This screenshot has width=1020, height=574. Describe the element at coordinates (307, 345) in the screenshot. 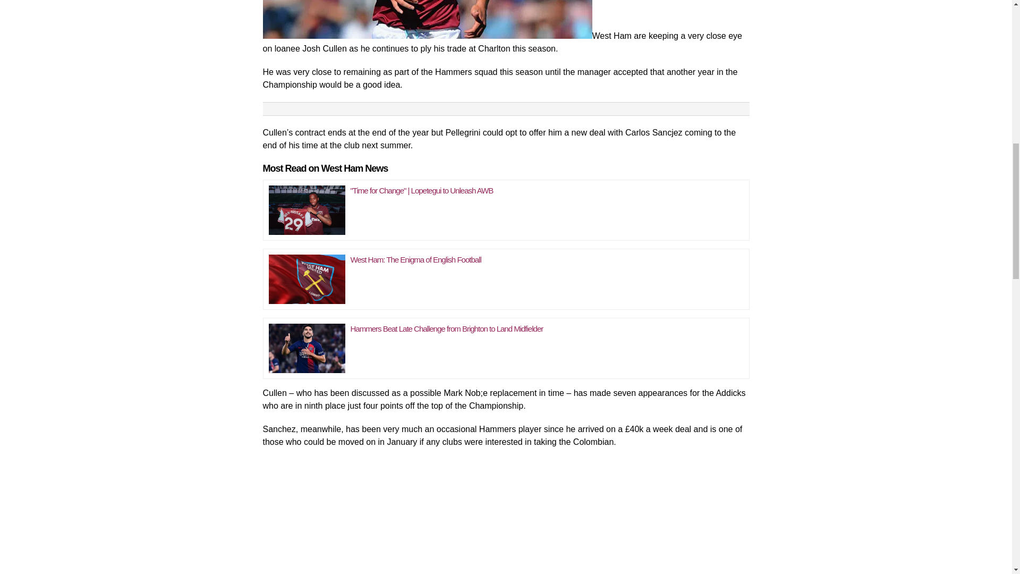

I see `Hammers Beat Late Challenge from Brighton to Land Midfielder` at that location.